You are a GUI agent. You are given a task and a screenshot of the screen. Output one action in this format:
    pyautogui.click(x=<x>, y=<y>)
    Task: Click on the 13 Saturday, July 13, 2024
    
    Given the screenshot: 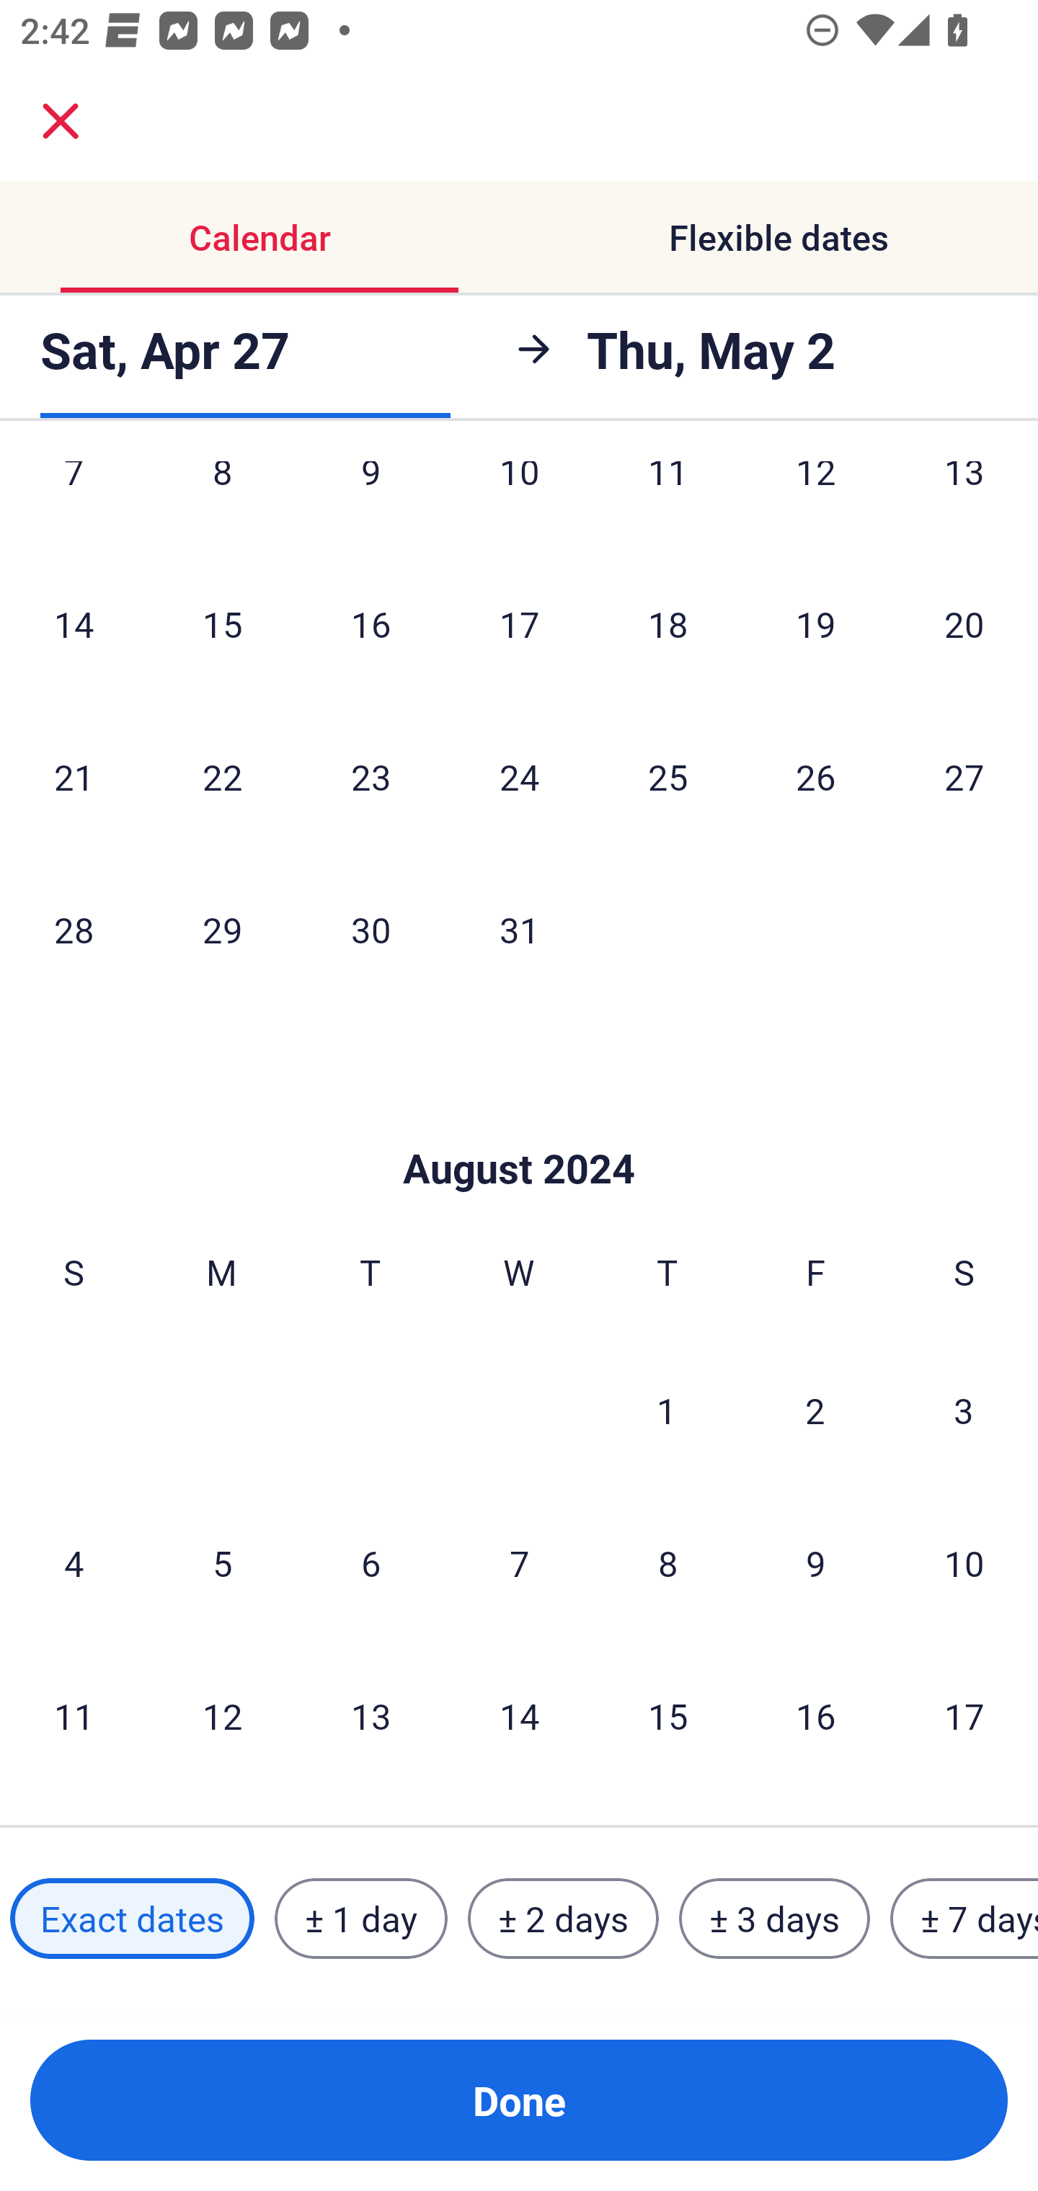 What is the action you would take?
    pyautogui.click(x=964, y=503)
    